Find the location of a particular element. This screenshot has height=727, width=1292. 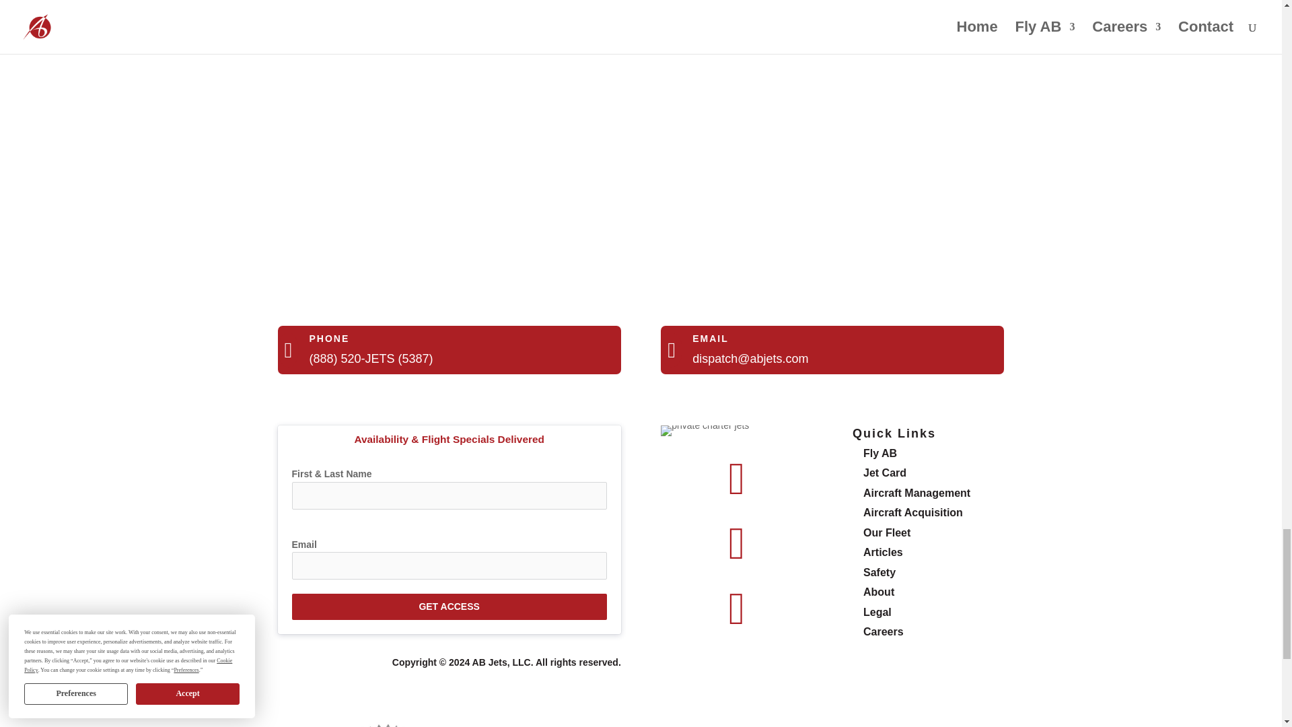

AB Jets - 25 years logo-compact-for email signature is located at coordinates (705, 431).